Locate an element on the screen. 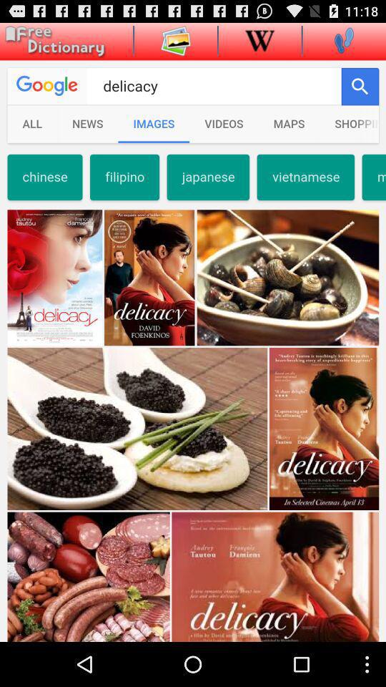 The height and width of the screenshot is (687, 386). view images is located at coordinates (176, 40).